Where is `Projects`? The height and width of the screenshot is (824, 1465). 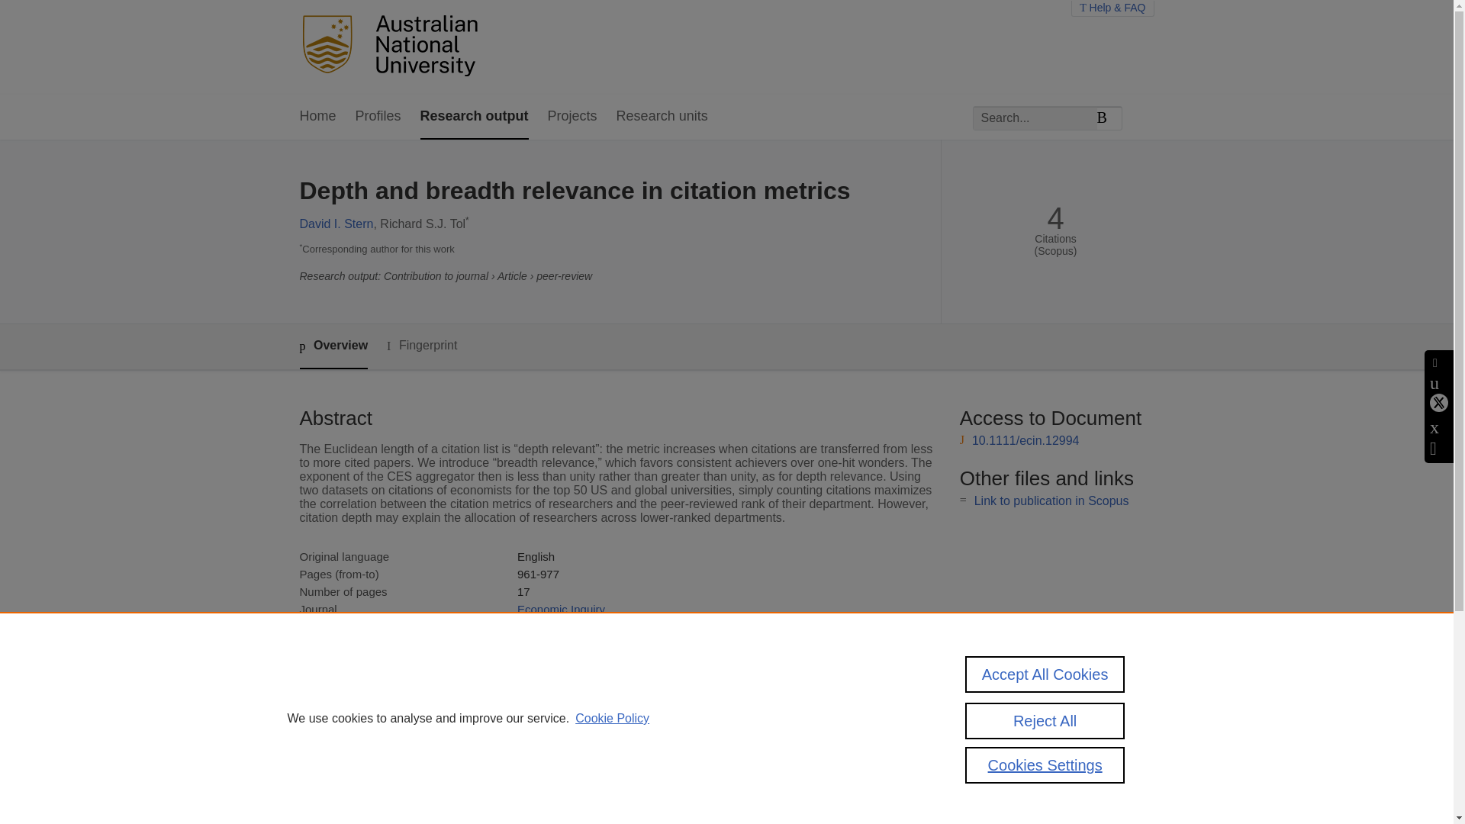
Projects is located at coordinates (572, 117).